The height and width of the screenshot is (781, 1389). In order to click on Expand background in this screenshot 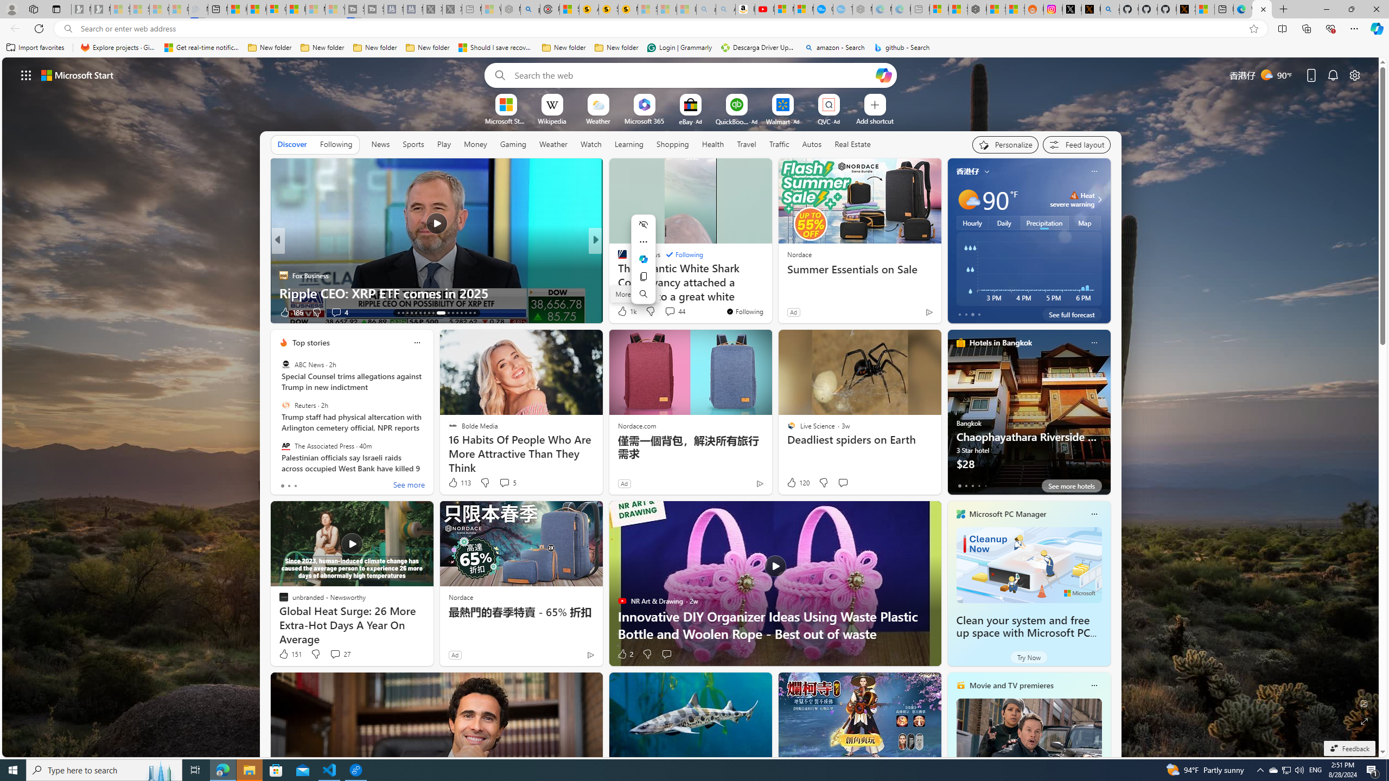, I will do `click(1365, 721)`.